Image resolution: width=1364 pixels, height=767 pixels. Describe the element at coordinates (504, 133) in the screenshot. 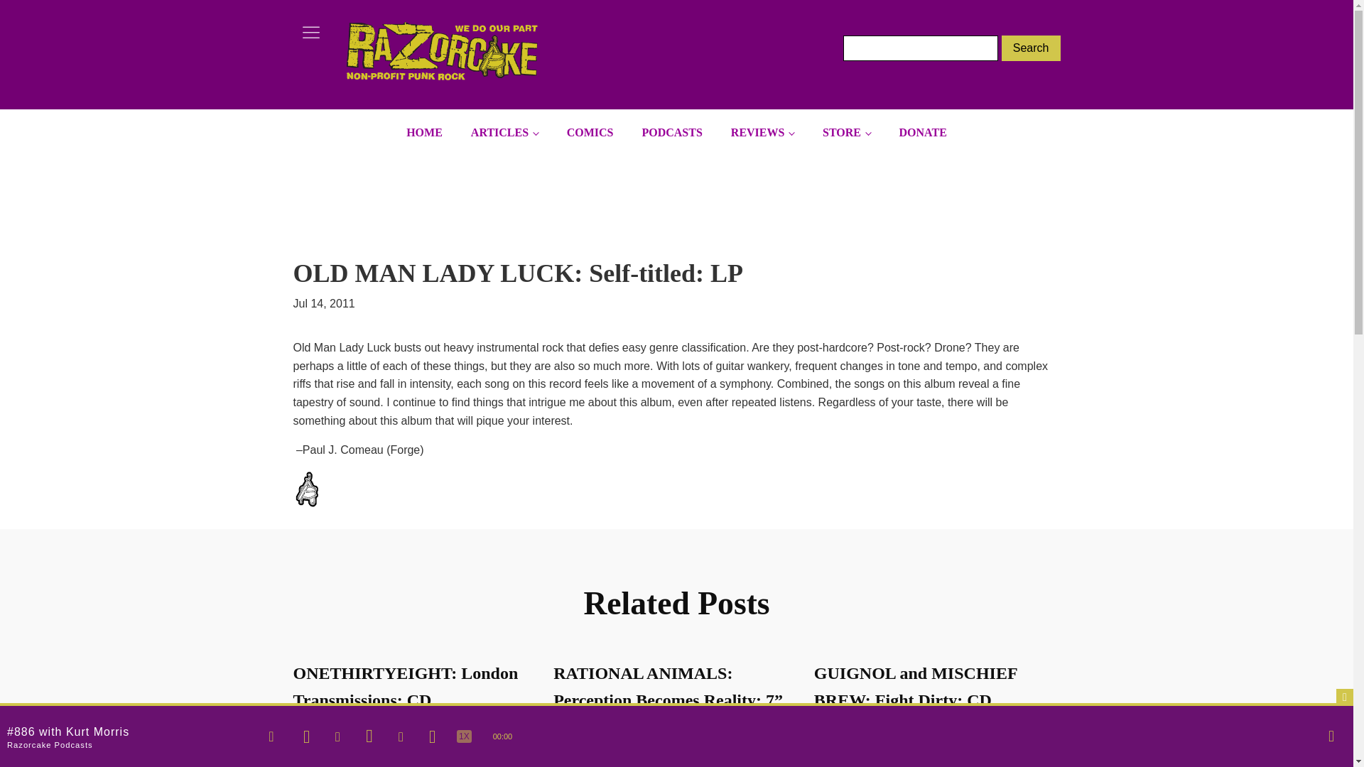

I see `ARTICLES` at that location.